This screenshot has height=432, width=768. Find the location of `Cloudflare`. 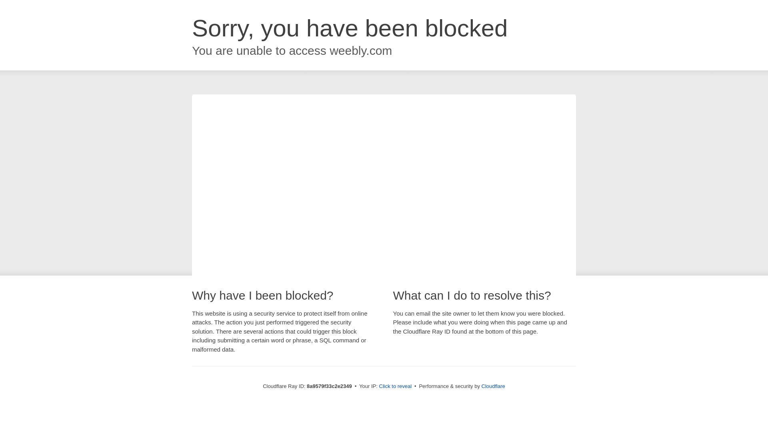

Cloudflare is located at coordinates (493, 386).